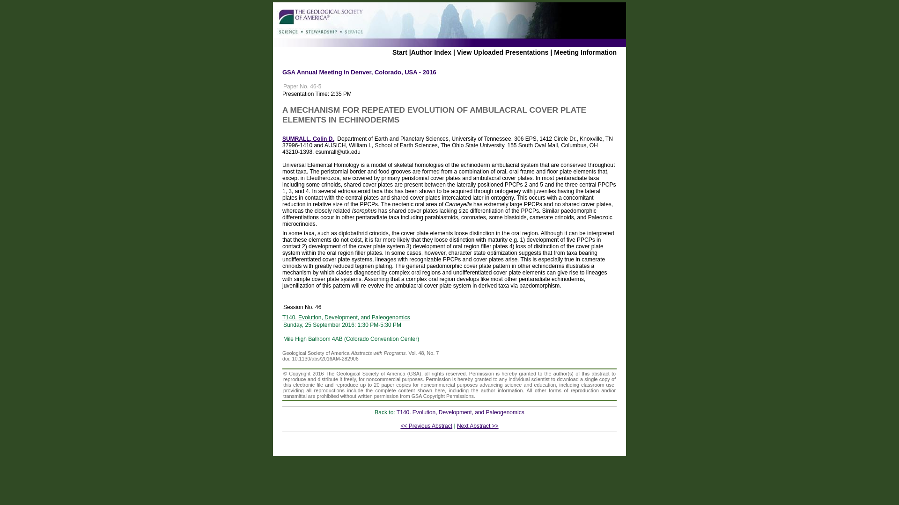 The image size is (899, 505). Describe the element at coordinates (502, 52) in the screenshot. I see `View Uploaded Presentations` at that location.